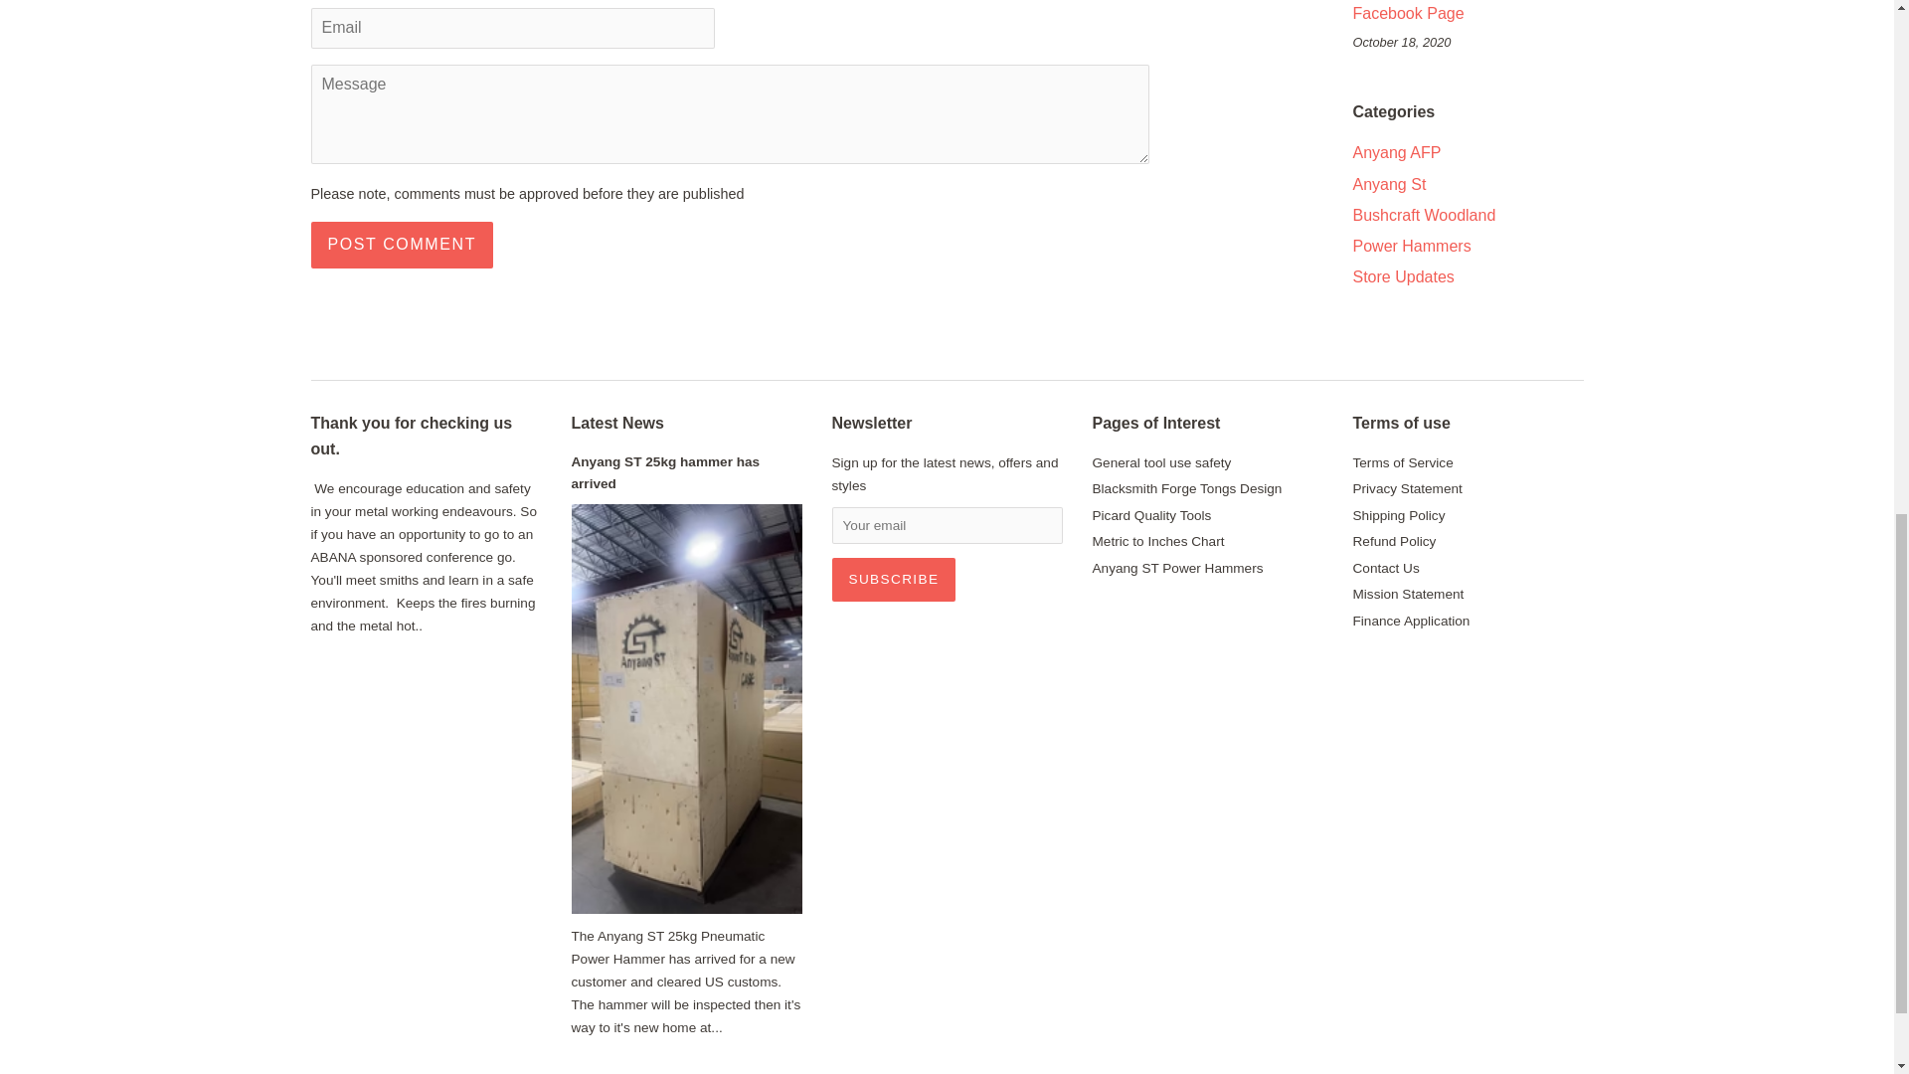  I want to click on Show articles tagged Anyang St, so click(1388, 185).